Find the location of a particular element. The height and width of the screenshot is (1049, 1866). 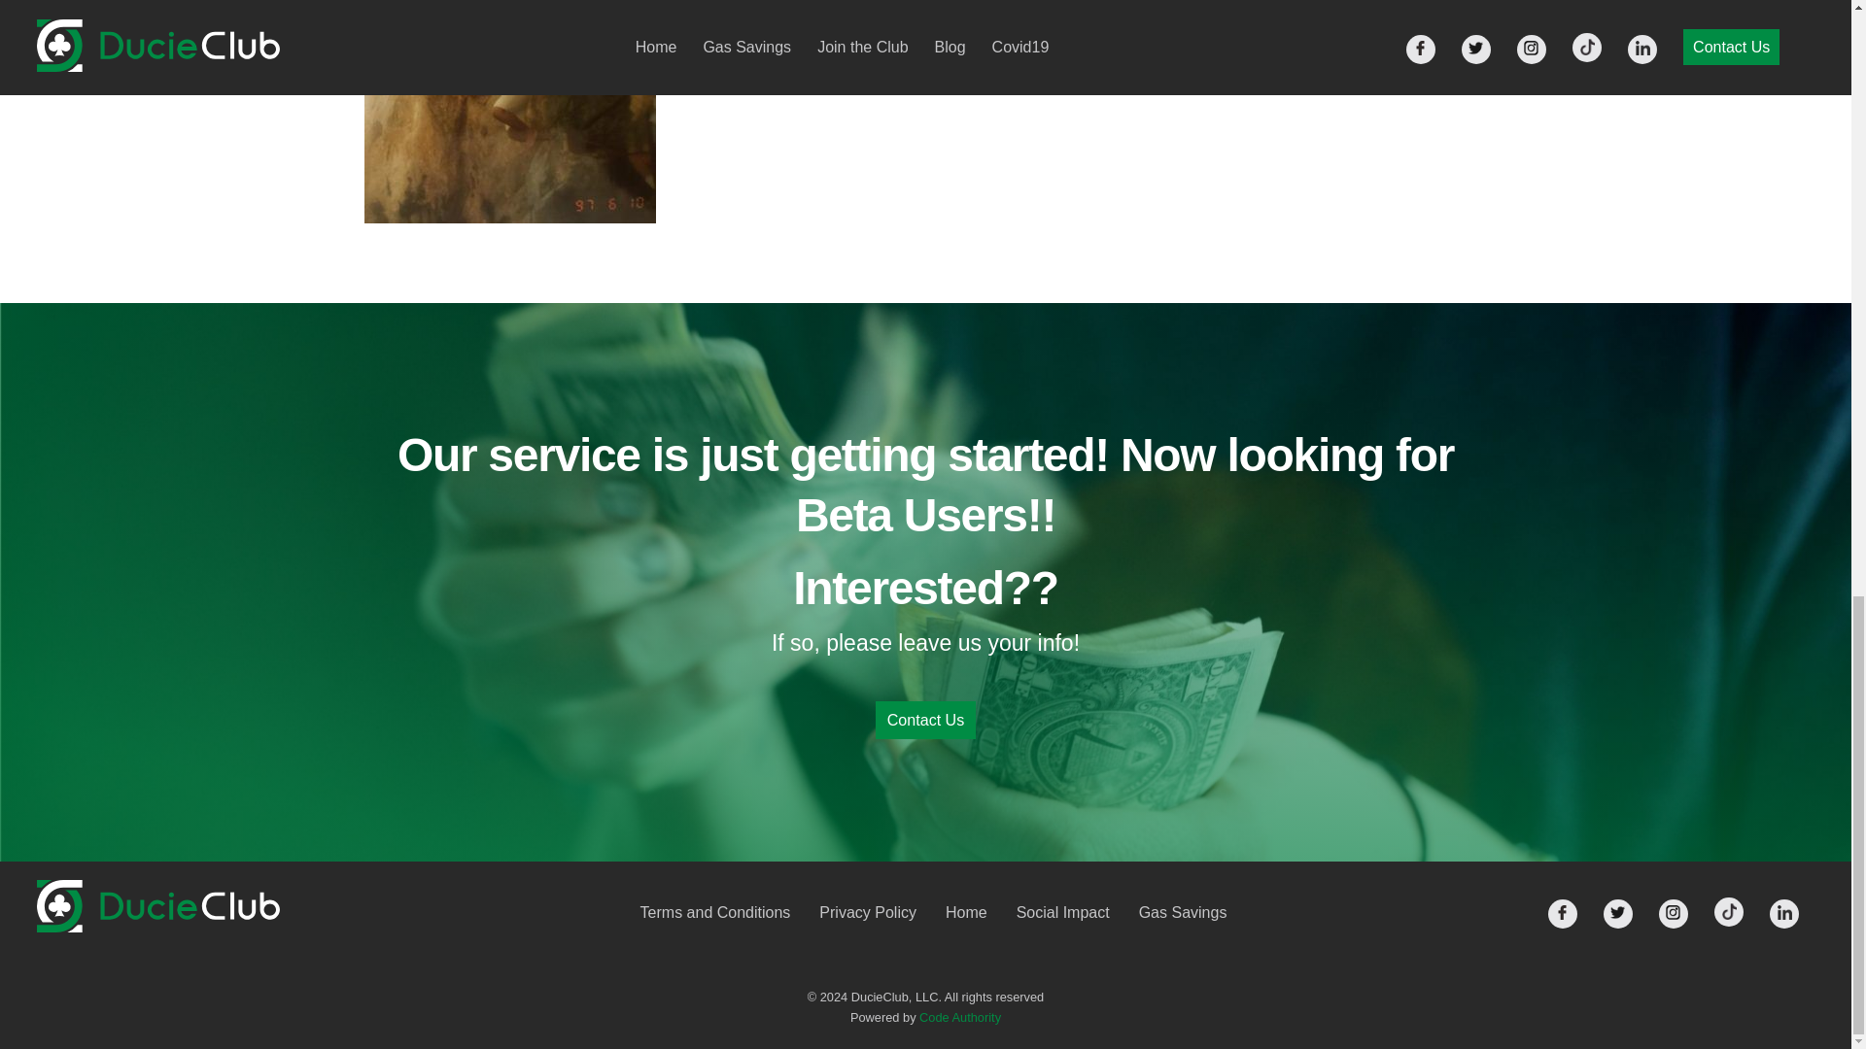

Home is located at coordinates (966, 912).